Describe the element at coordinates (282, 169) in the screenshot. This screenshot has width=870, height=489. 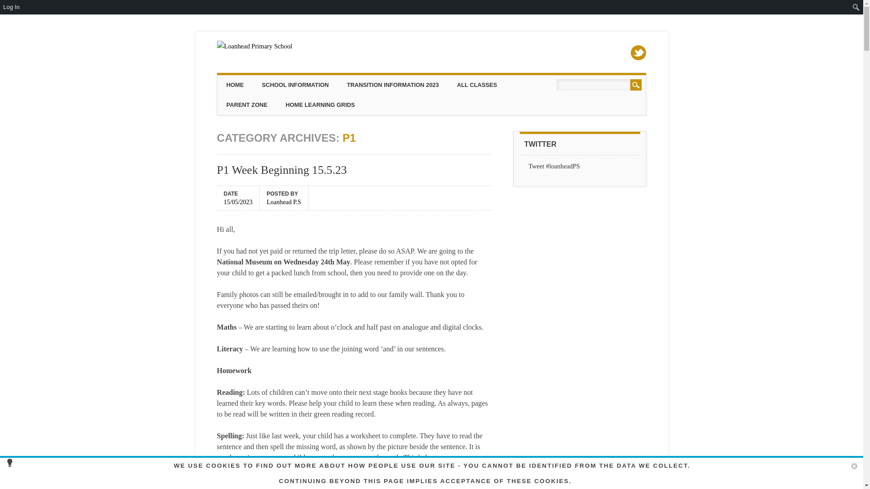
I see `Permalink to P1 Week Beginning 15.5.23` at that location.